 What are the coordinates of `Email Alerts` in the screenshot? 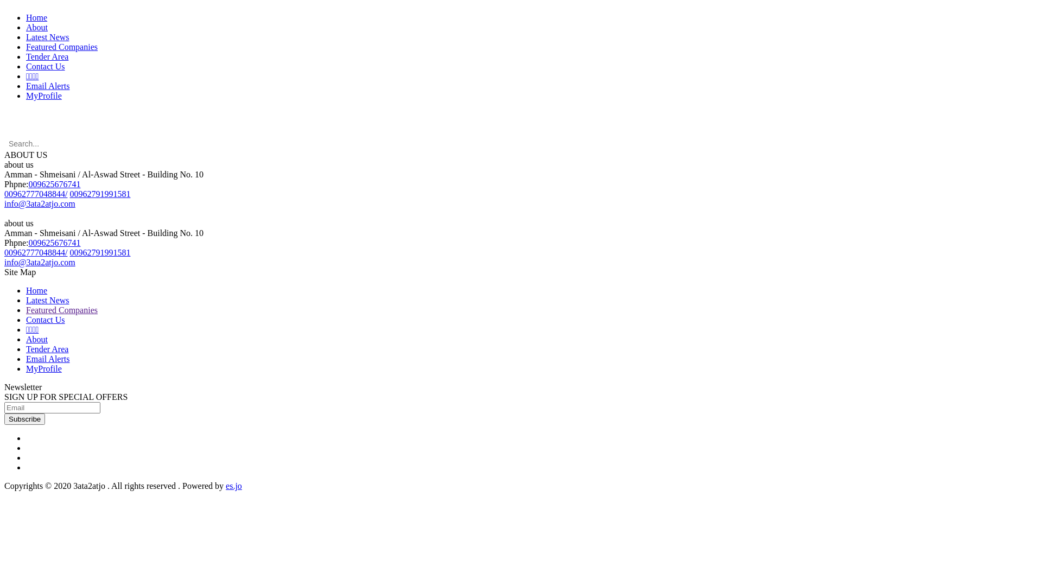 It's located at (48, 86).